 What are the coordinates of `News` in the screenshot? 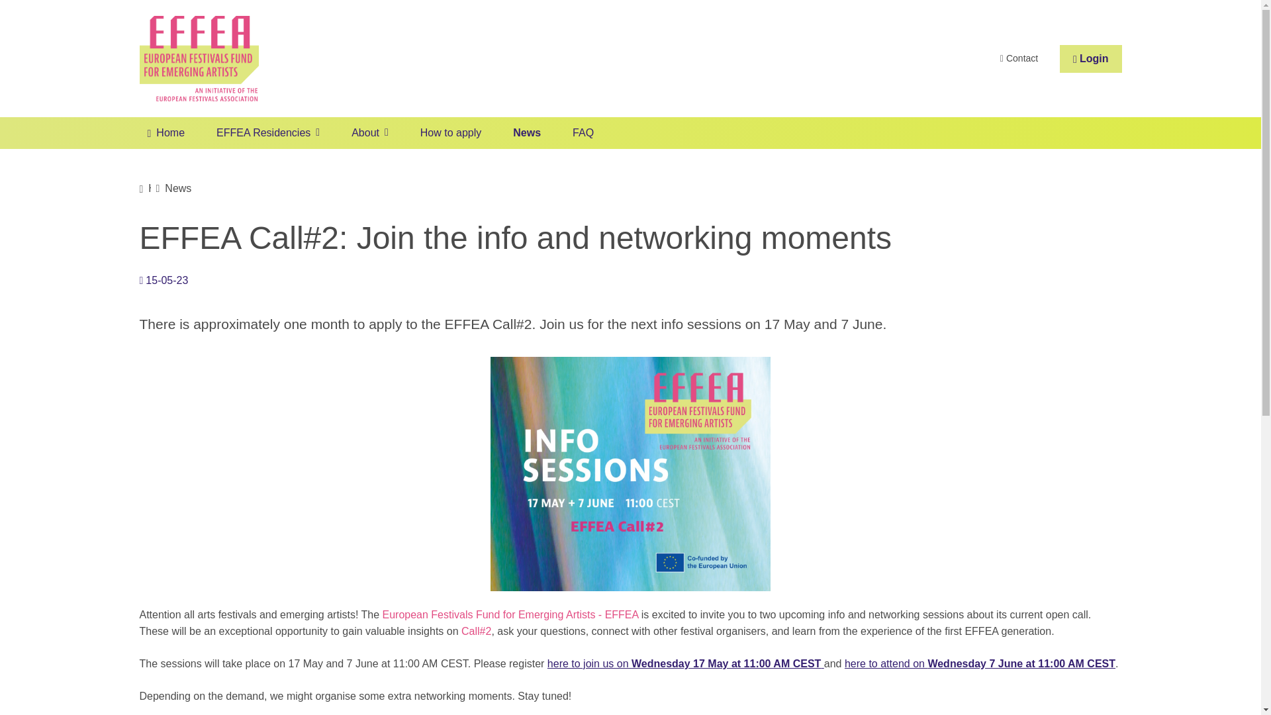 It's located at (178, 188).